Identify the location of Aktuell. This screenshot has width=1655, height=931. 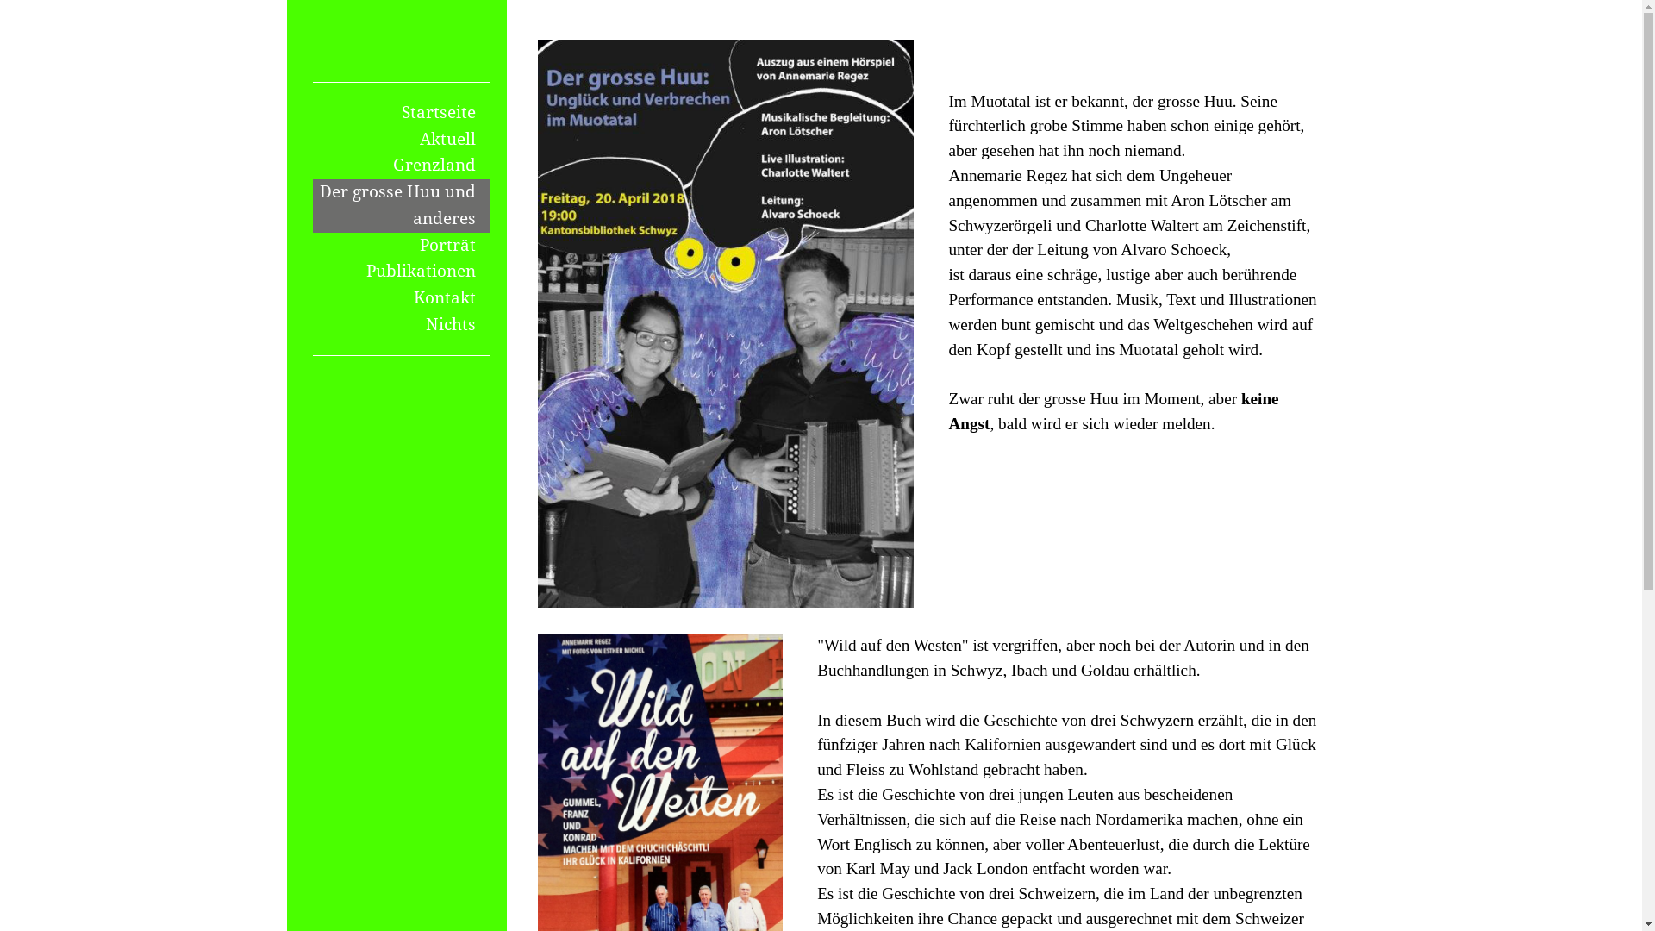
(401, 140).